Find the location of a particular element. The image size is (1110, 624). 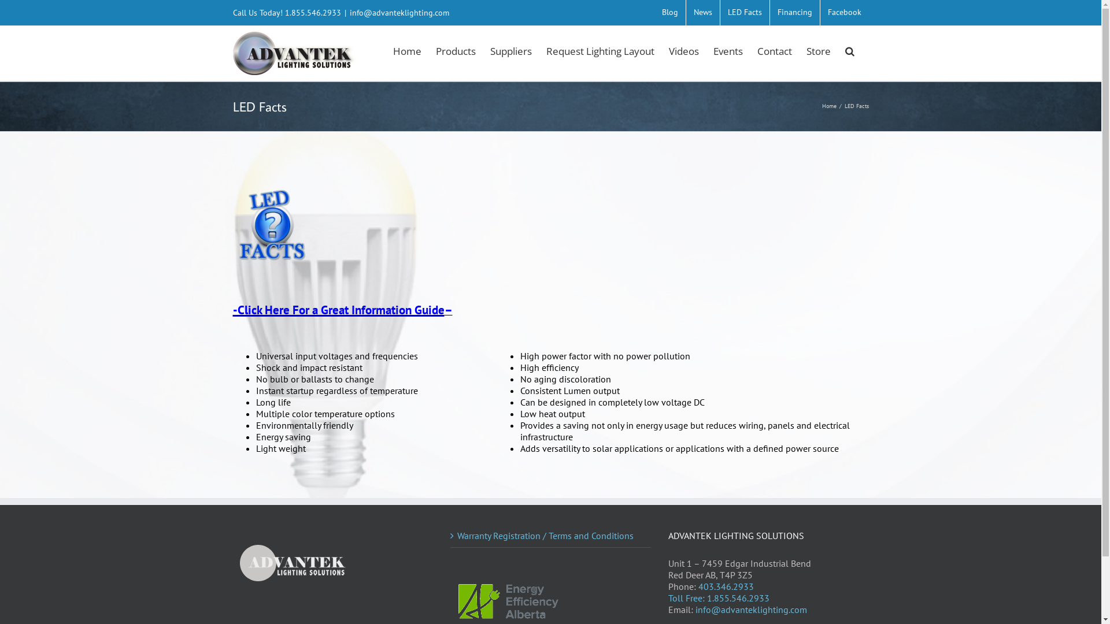

Warranty Registration / Terms and Conditions is located at coordinates (552, 536).